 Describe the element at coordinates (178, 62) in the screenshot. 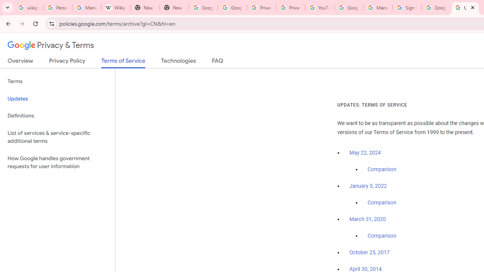

I see `Technologies` at that location.